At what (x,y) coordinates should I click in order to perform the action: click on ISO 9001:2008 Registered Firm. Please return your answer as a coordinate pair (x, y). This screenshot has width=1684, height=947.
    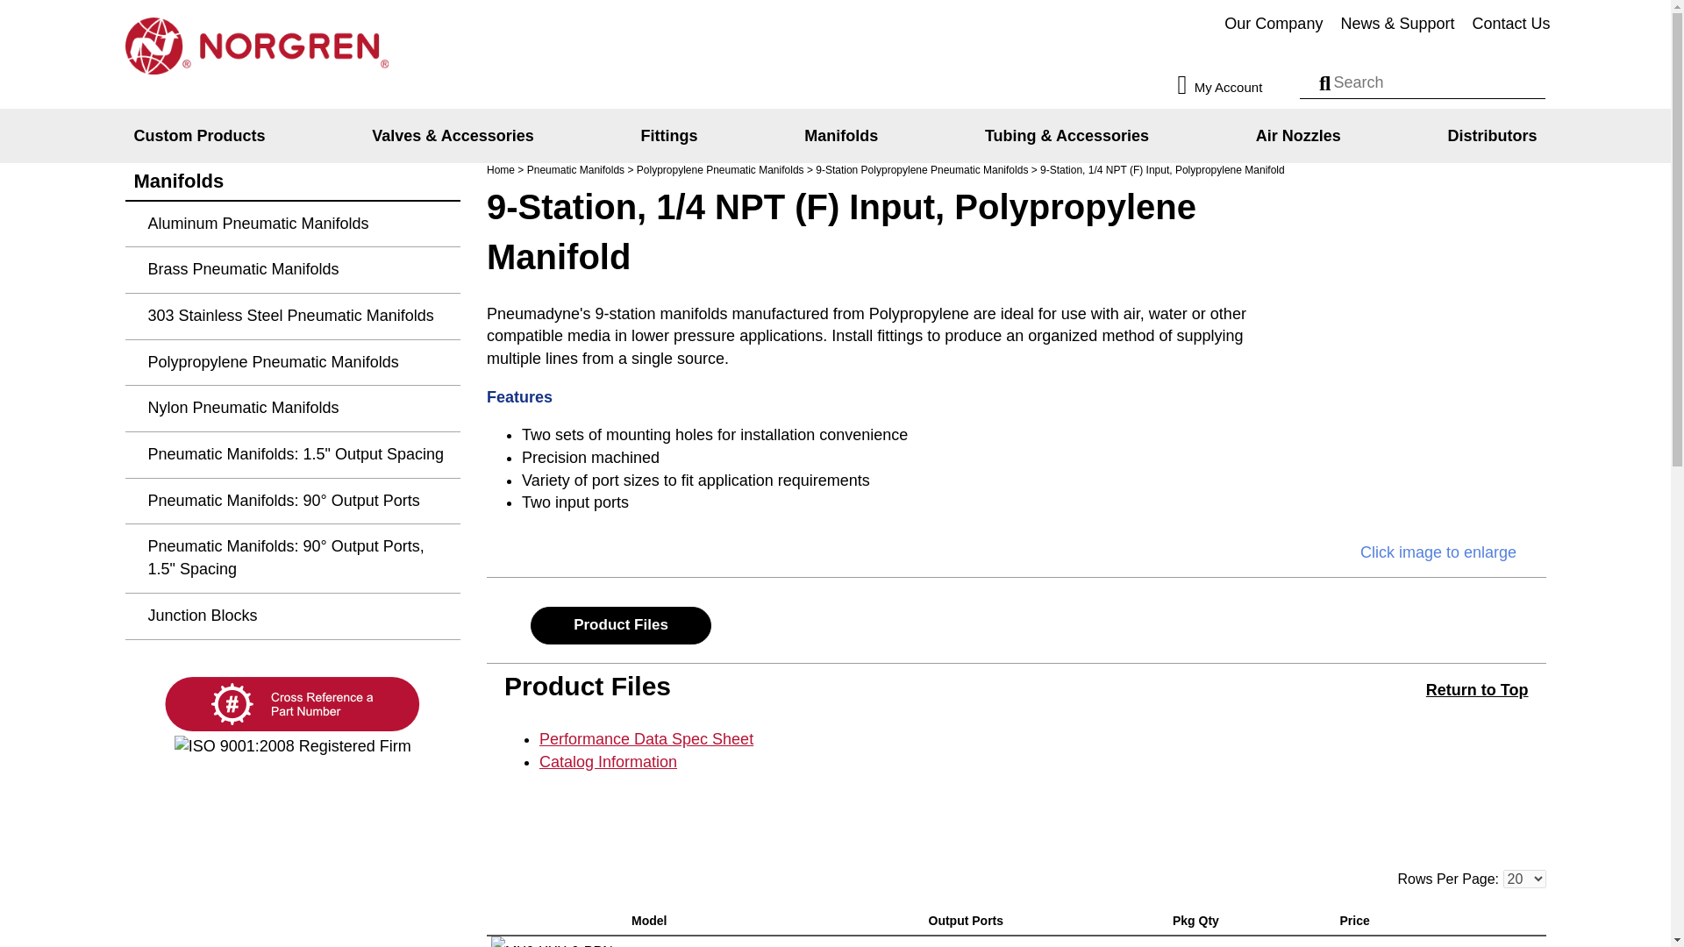
    Looking at the image, I should click on (293, 747).